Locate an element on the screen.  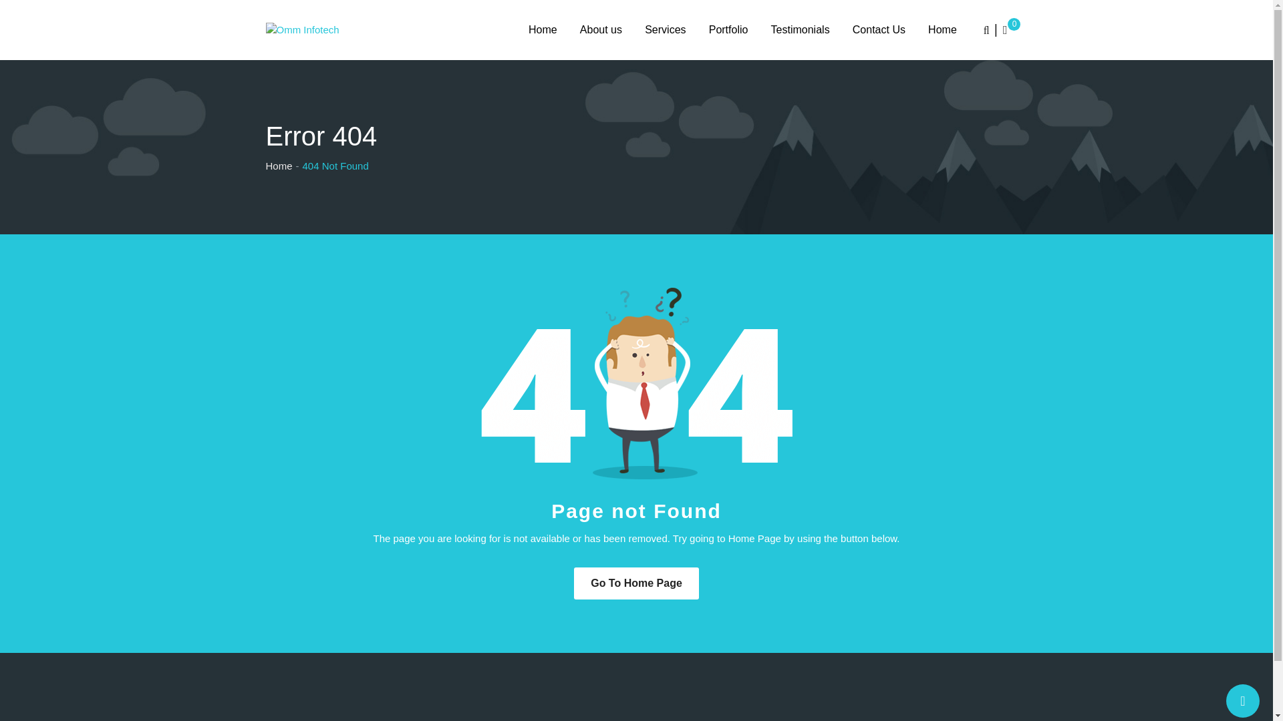
Portfolio is located at coordinates (728, 29).